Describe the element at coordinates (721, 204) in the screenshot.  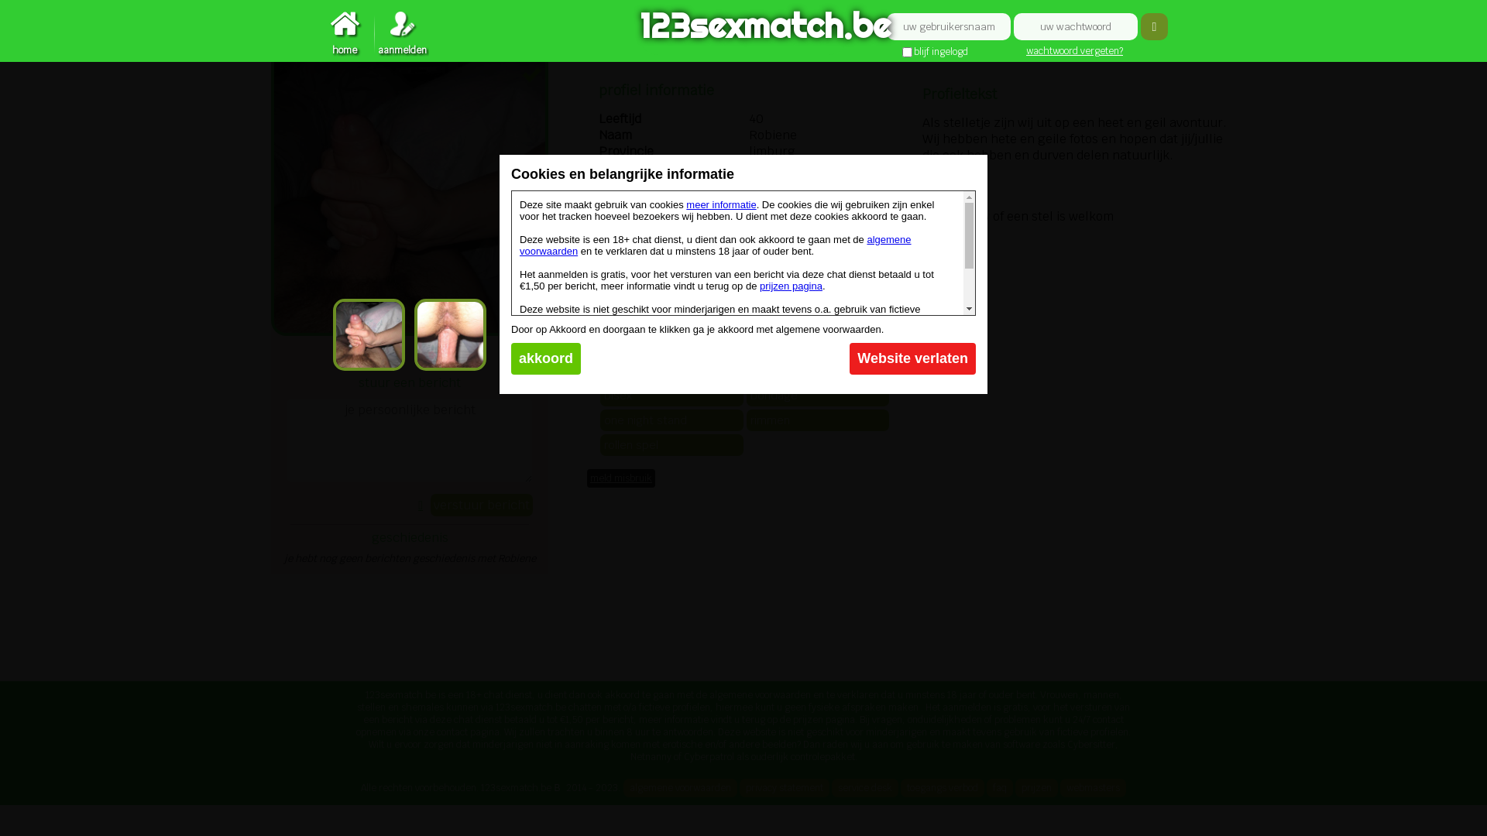
I see `meer informatie` at that location.